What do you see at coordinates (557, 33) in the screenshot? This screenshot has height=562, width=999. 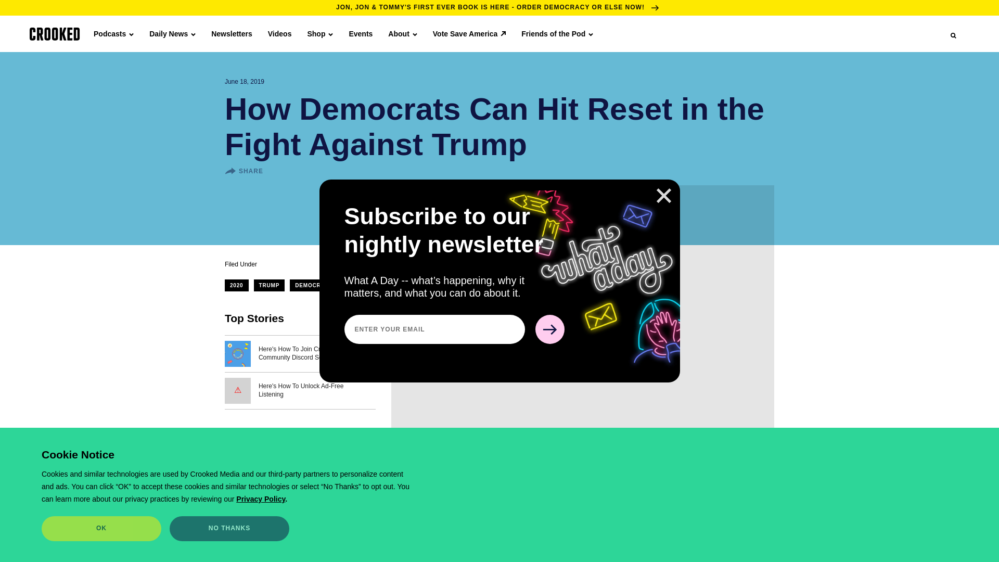 I see `Friends of the Pod` at bounding box center [557, 33].